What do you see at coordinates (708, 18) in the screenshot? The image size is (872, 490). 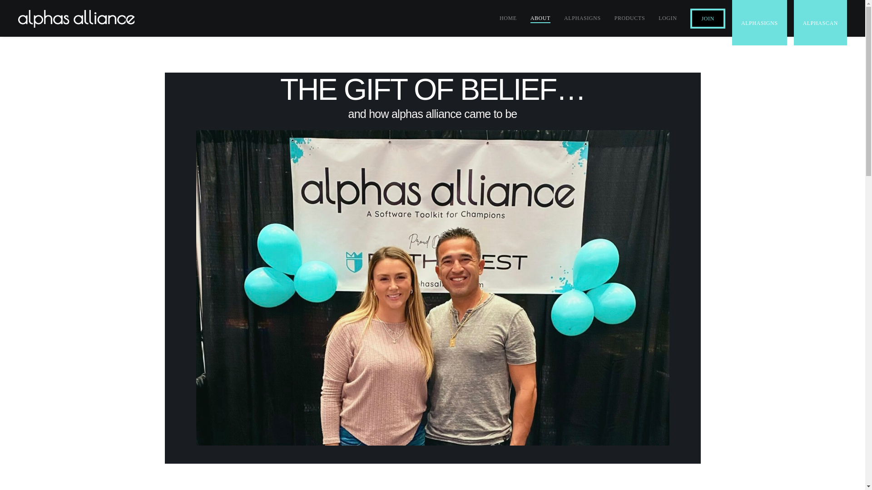 I see `JOIN` at bounding box center [708, 18].